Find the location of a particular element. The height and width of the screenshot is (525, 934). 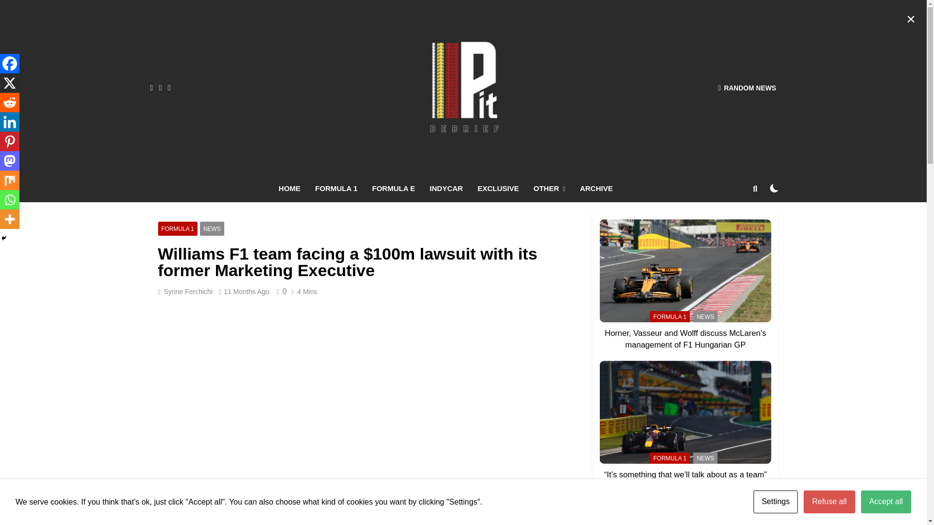

X is located at coordinates (10, 83).